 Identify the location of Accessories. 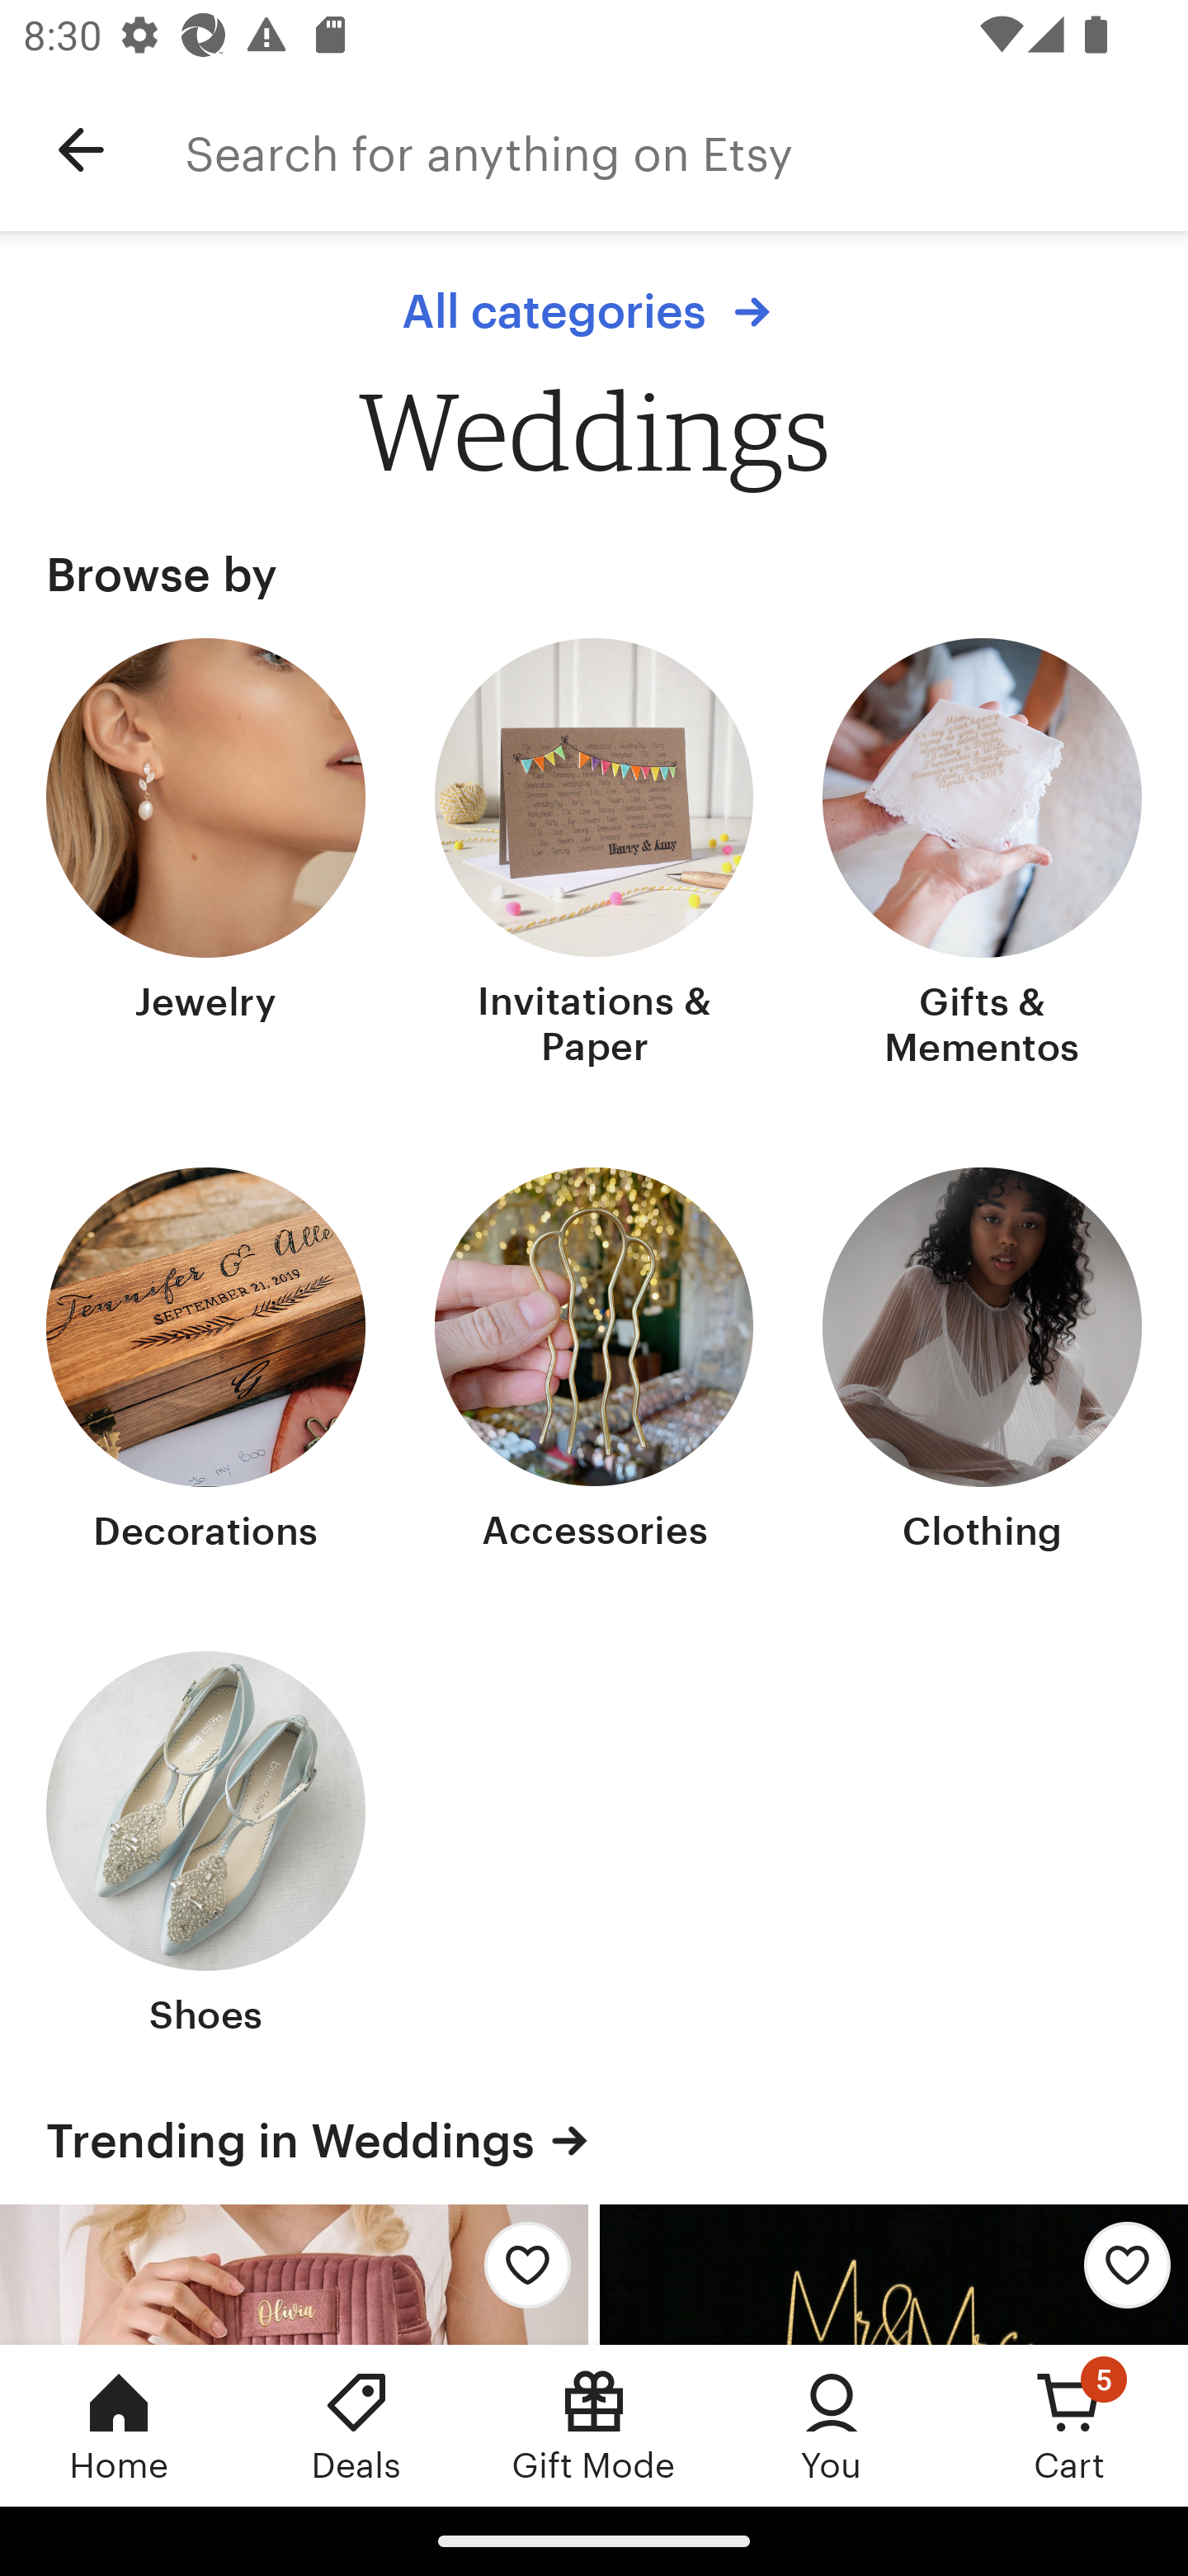
(594, 1362).